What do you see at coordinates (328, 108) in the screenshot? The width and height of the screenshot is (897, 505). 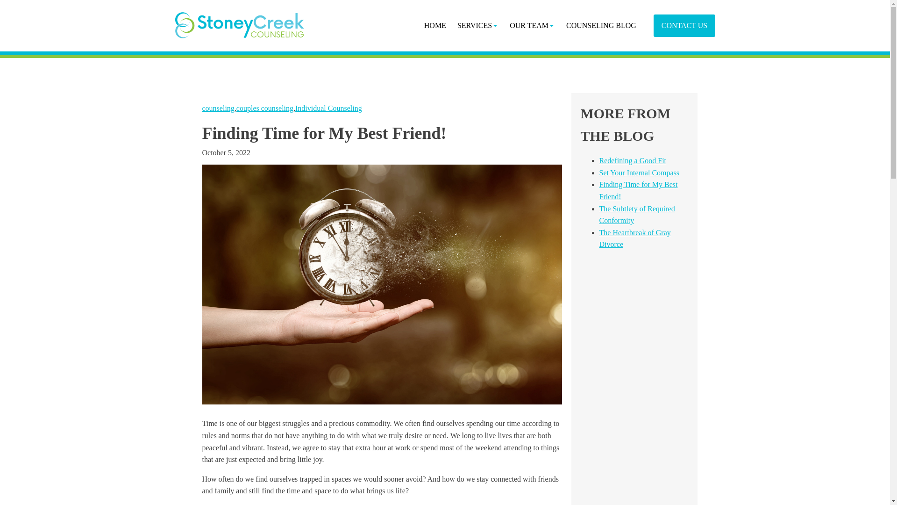 I see `Individual Counseling` at bounding box center [328, 108].